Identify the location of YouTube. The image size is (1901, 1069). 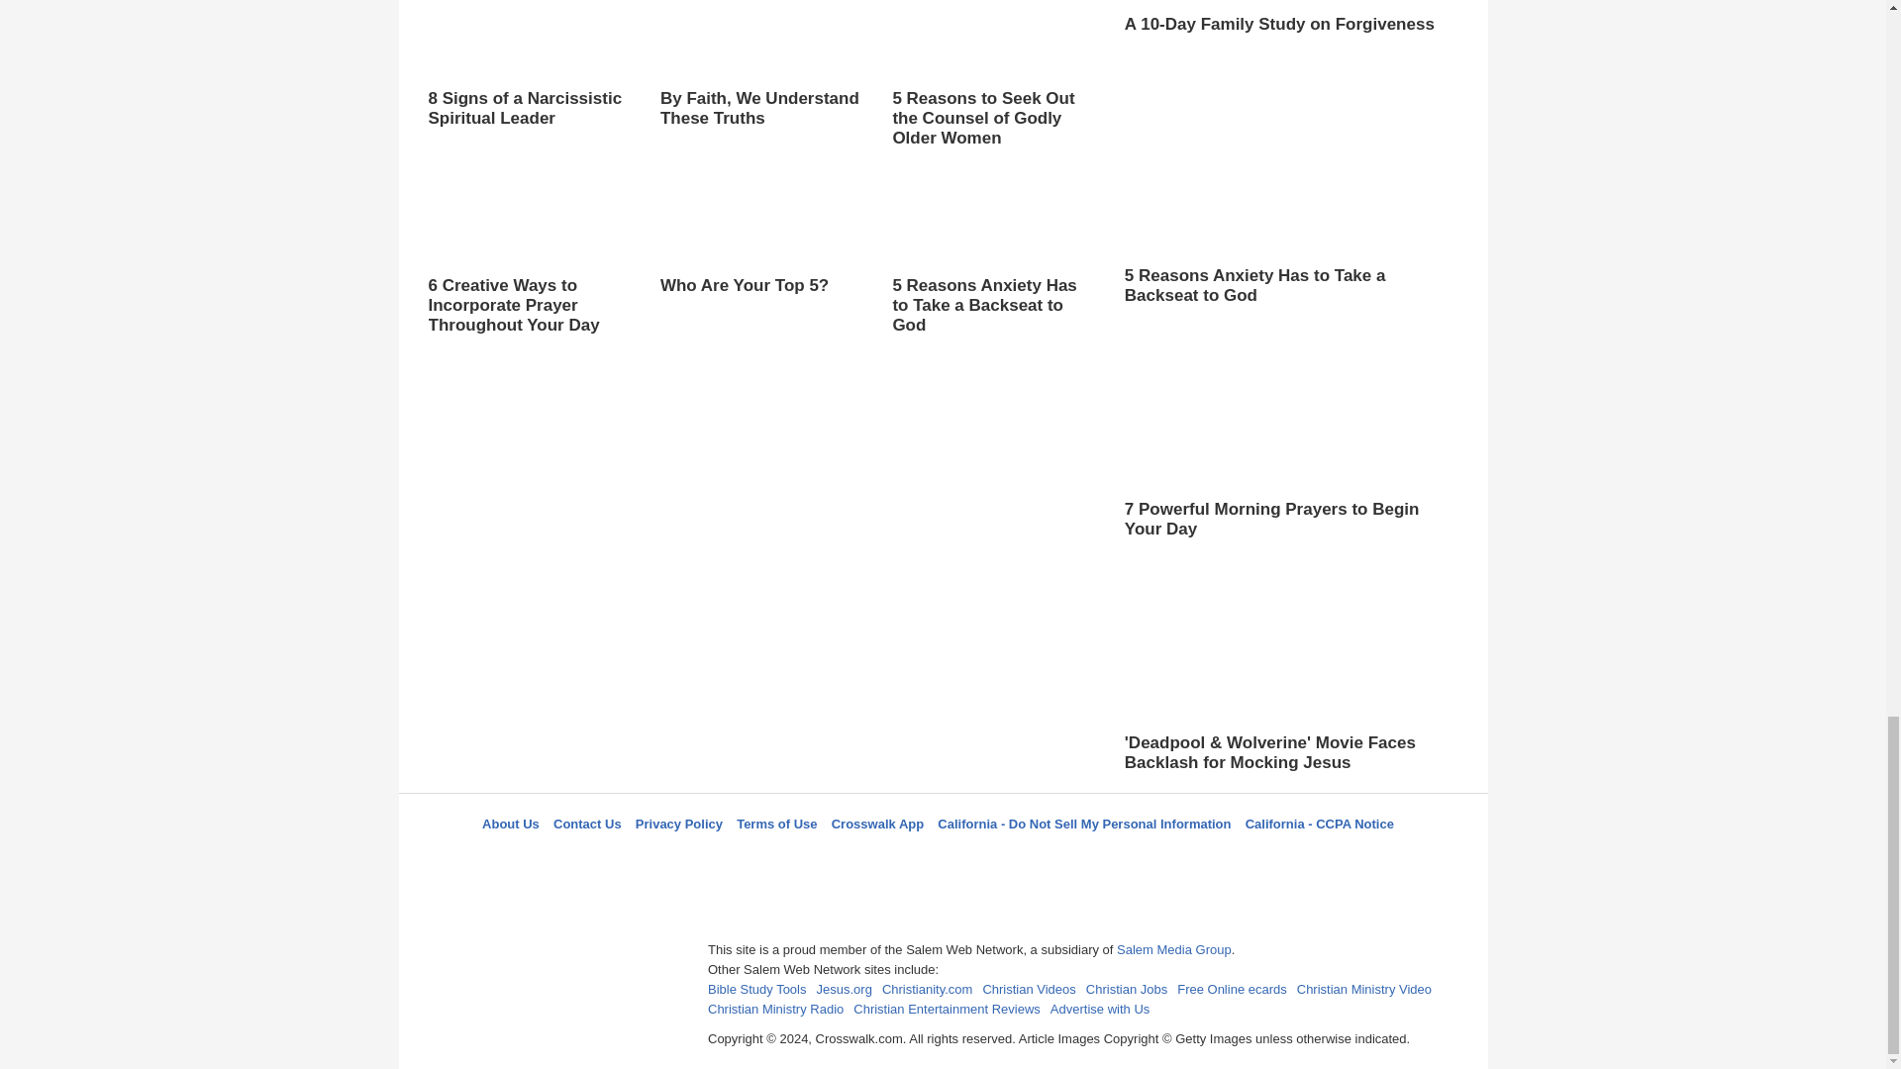
(1039, 859).